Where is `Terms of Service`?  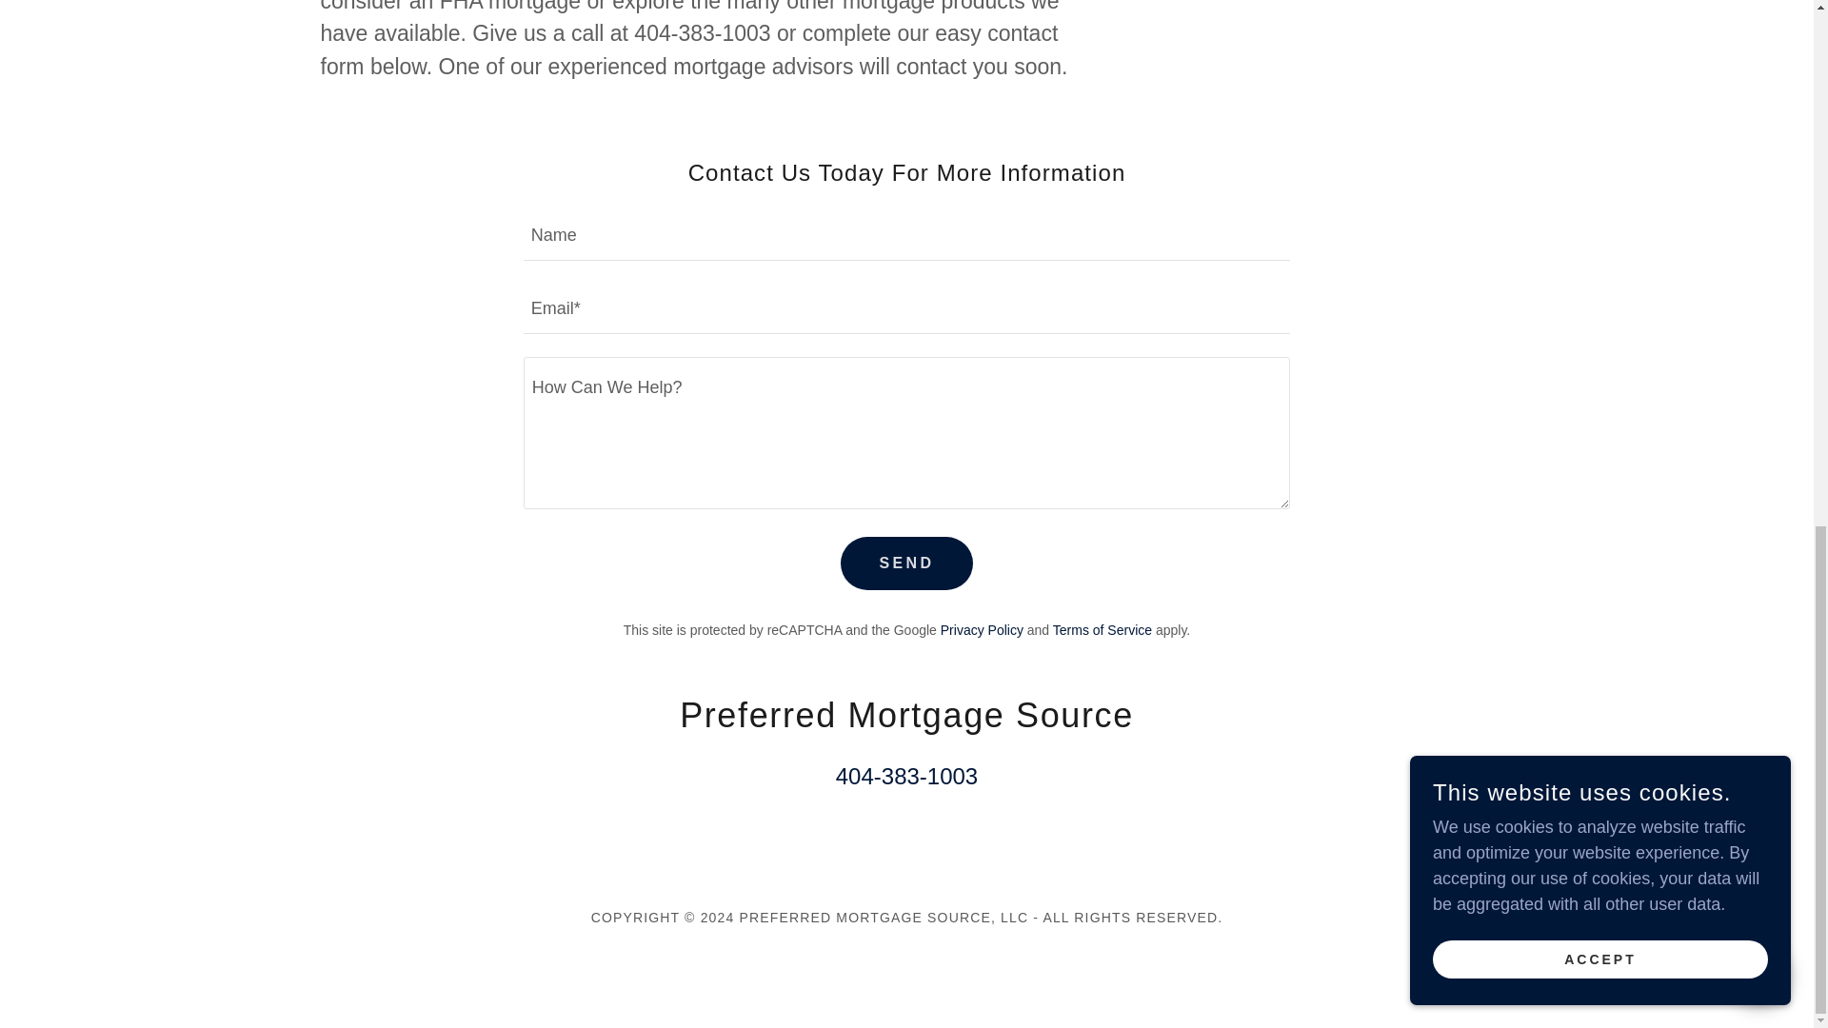
Terms of Service is located at coordinates (1102, 630).